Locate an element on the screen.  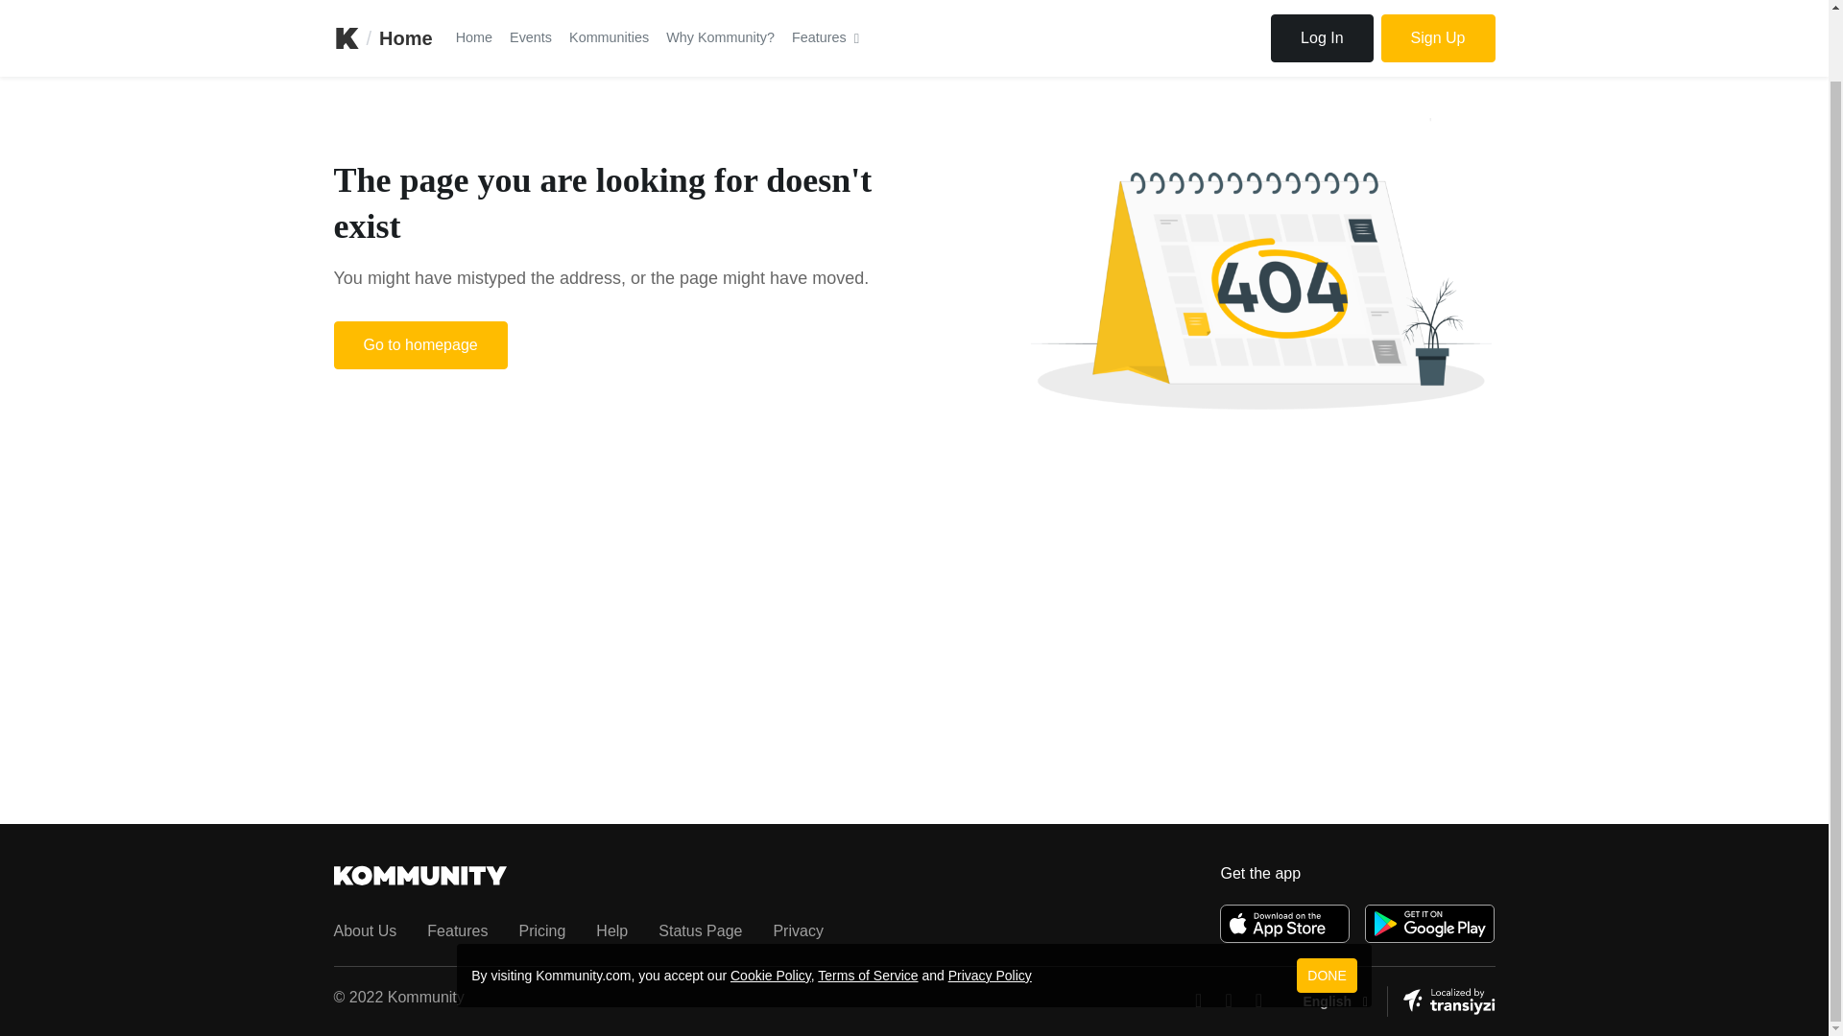
Go to homepage is located at coordinates (420, 344).